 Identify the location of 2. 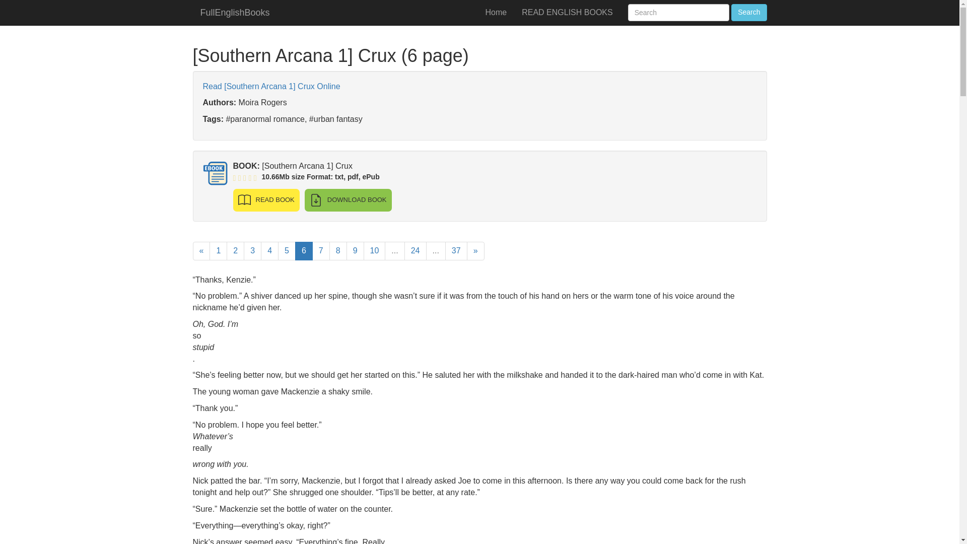
(235, 251).